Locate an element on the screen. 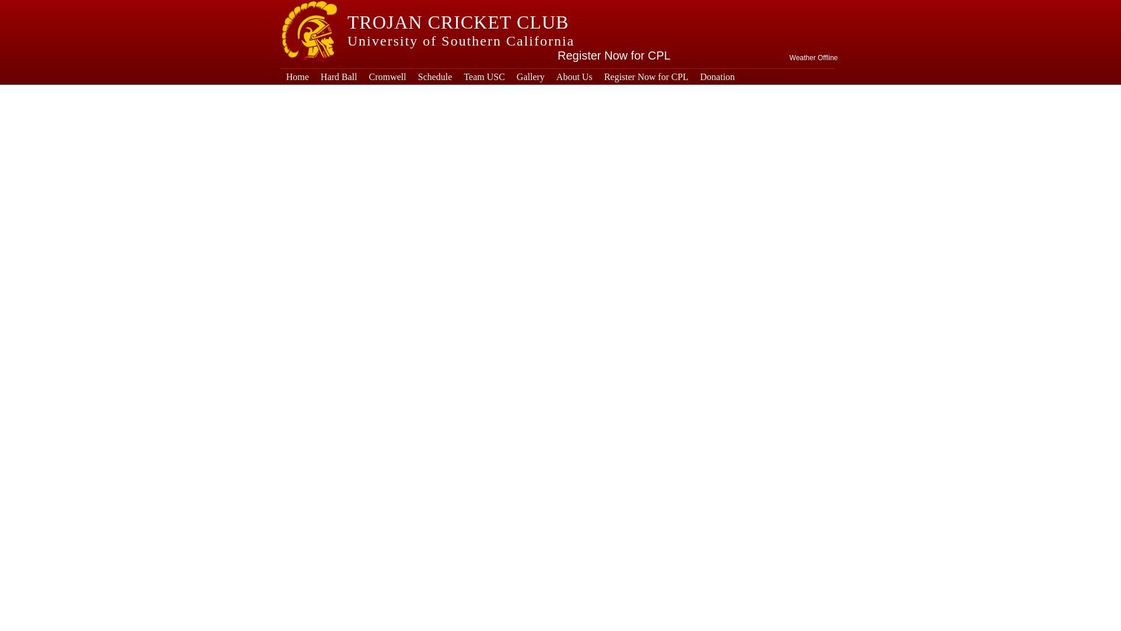 This screenshot has width=1121, height=631. Team USC is located at coordinates (483, 77).